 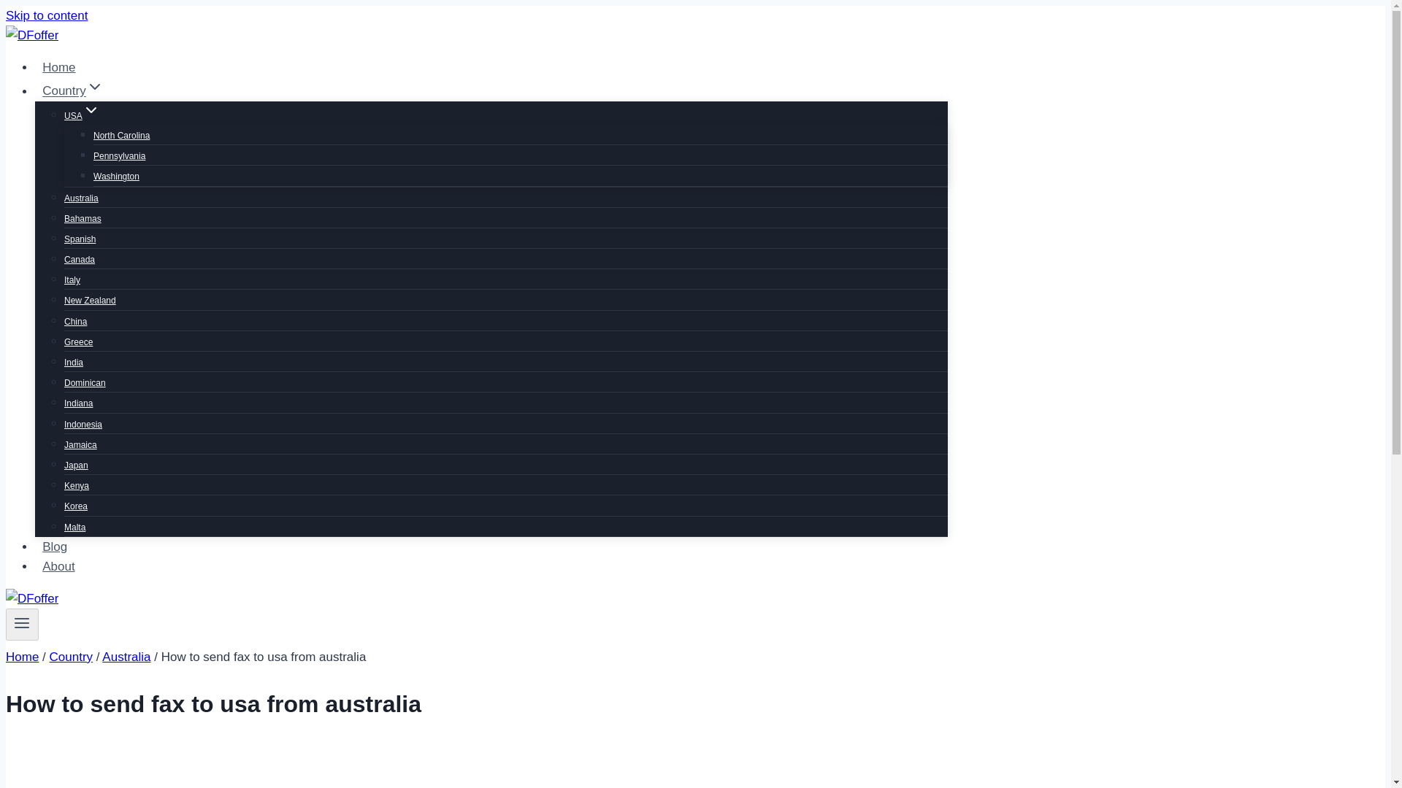 What do you see at coordinates (78, 342) in the screenshot?
I see `Greece` at bounding box center [78, 342].